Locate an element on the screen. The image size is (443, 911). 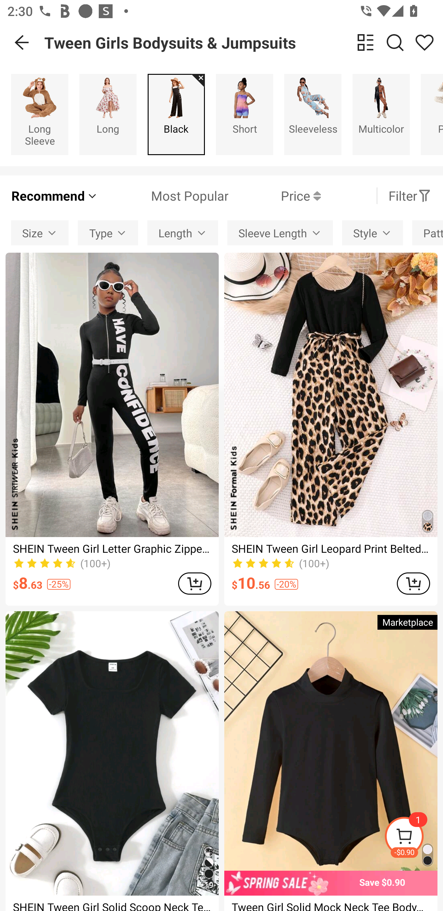
Long Sleeve is located at coordinates (39, 114).